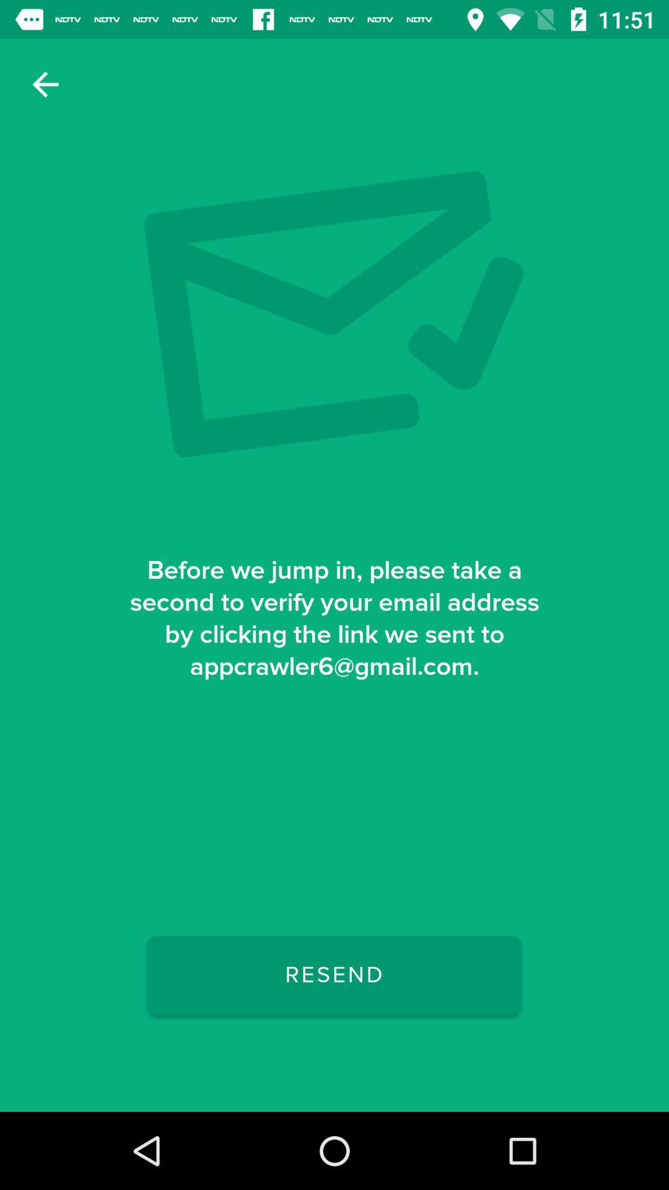 This screenshot has width=669, height=1190. I want to click on flip to the resend icon, so click(334, 975).